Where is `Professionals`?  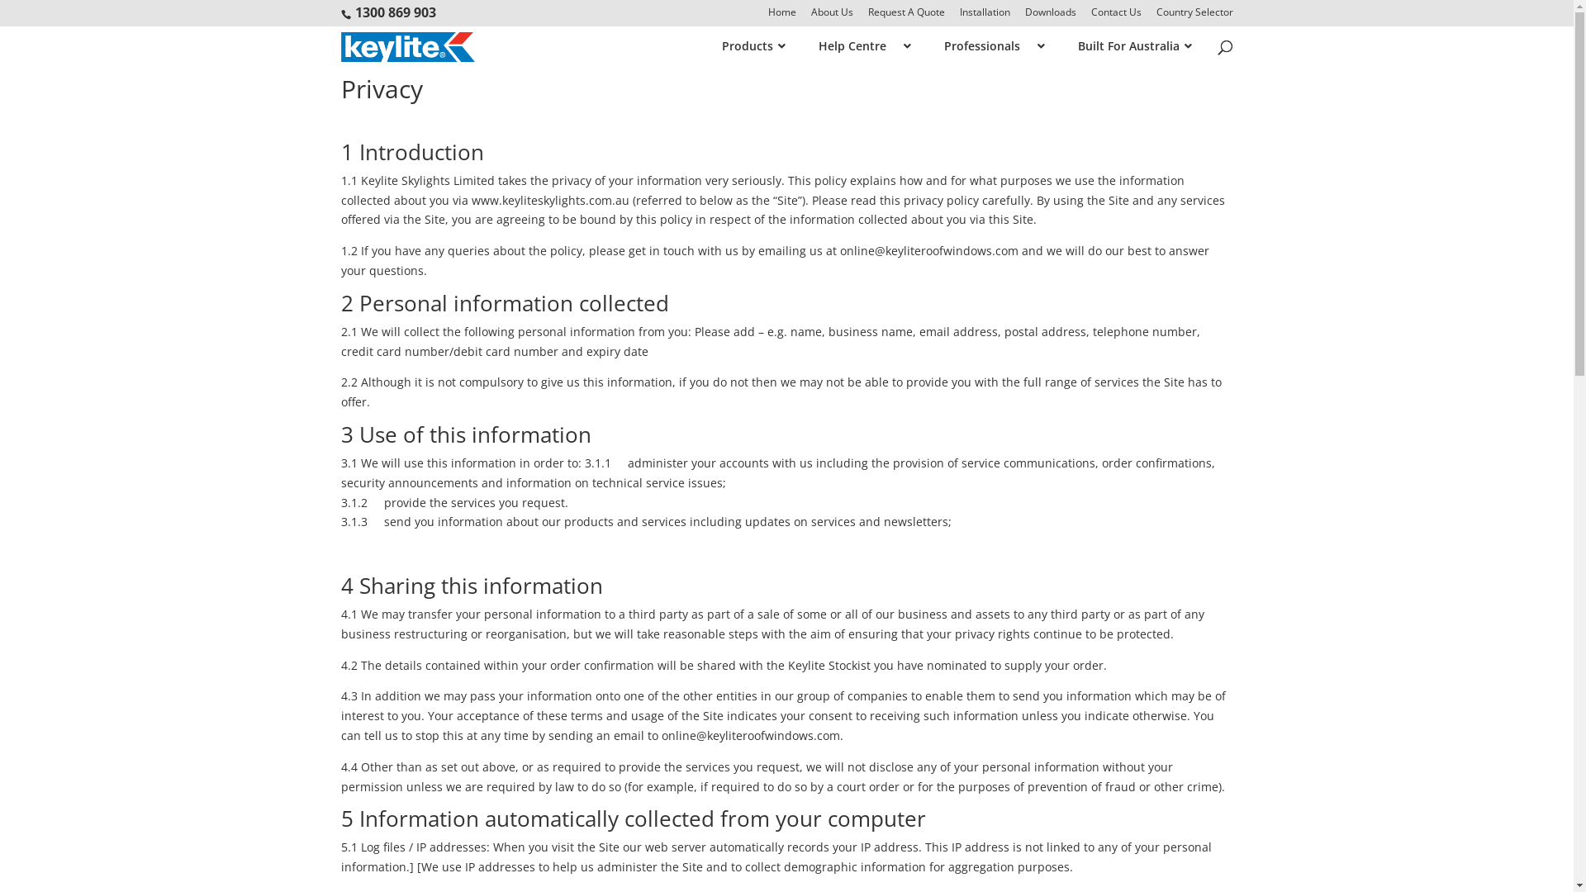
Professionals is located at coordinates (985, 46).